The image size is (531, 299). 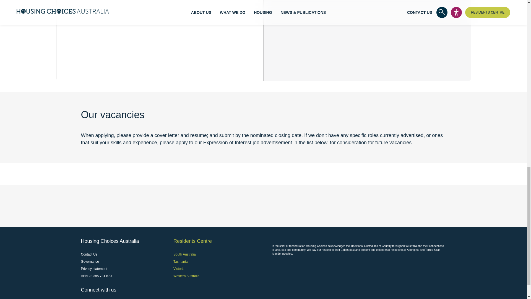 What do you see at coordinates (94, 269) in the screenshot?
I see `Privacy statement` at bounding box center [94, 269].